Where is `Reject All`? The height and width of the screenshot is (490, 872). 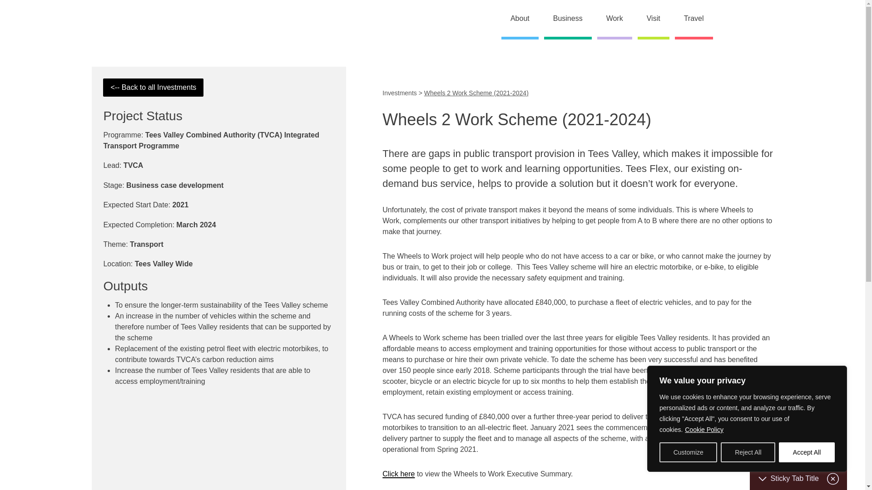 Reject All is located at coordinates (748, 452).